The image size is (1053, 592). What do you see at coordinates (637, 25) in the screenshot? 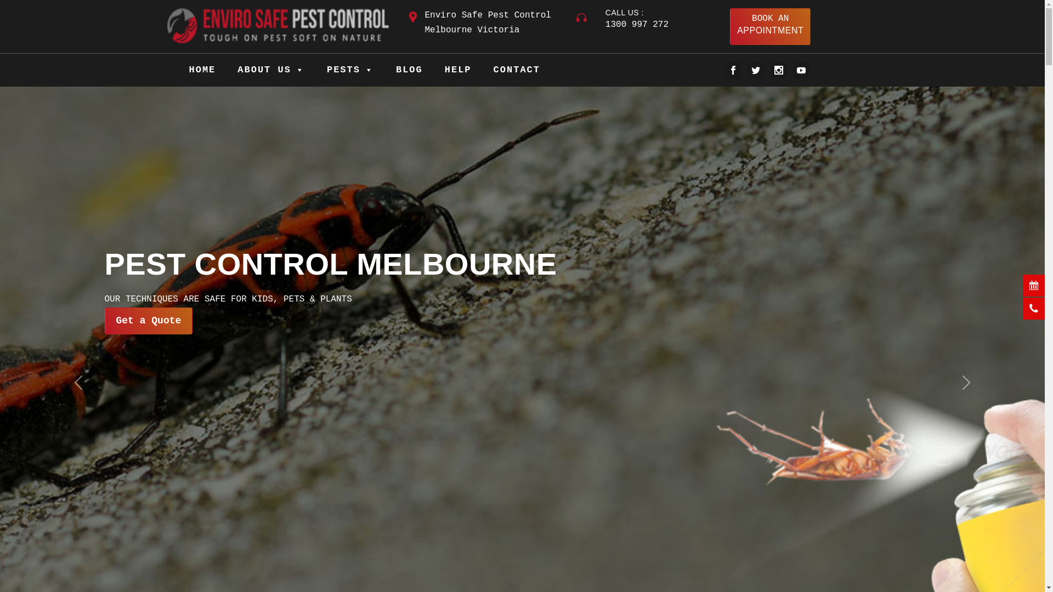
I see `1300 997 272` at bounding box center [637, 25].